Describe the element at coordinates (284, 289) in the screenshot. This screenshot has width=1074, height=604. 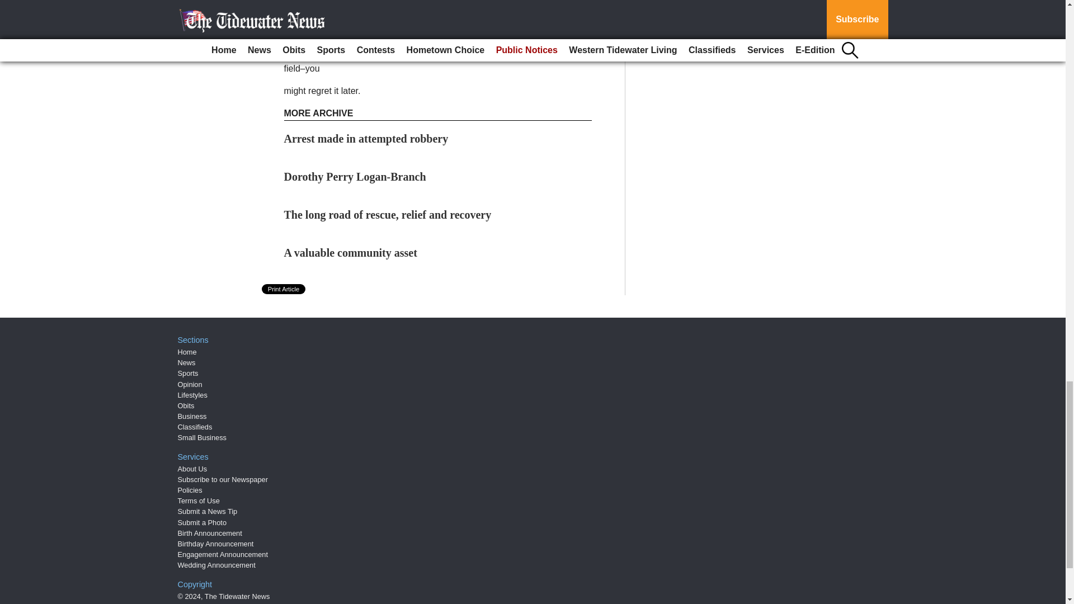
I see `Print Article` at that location.